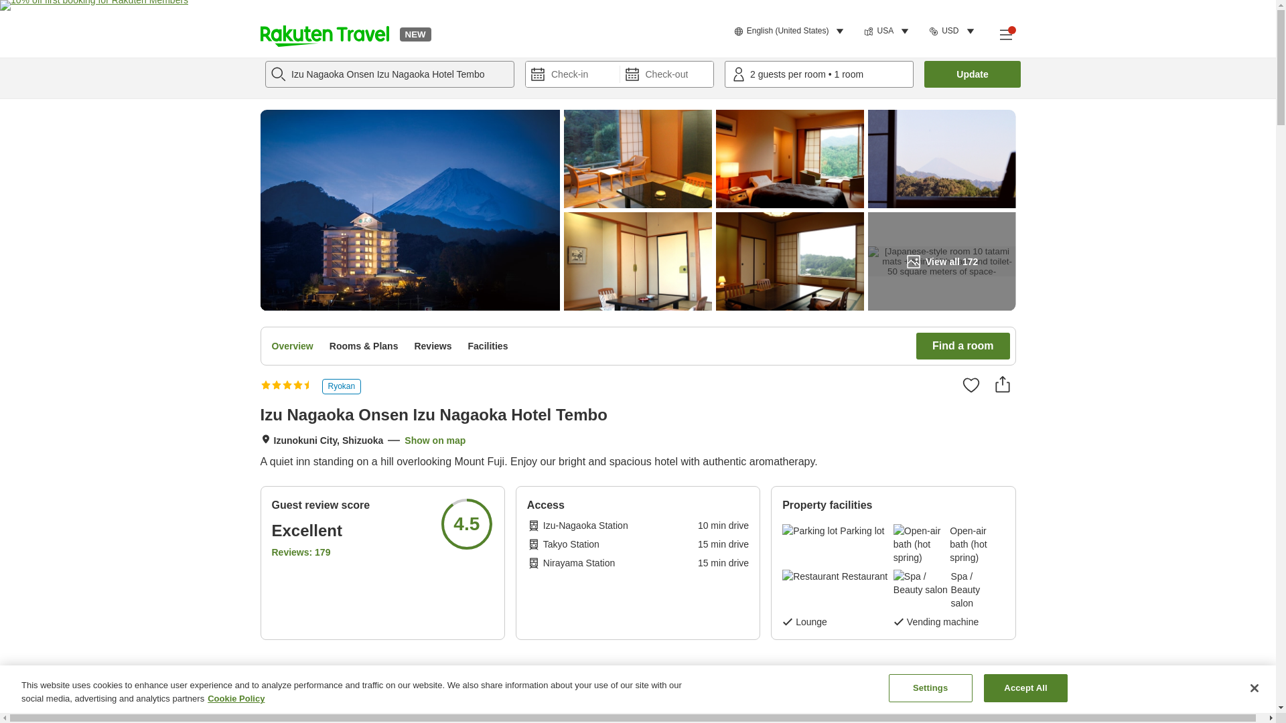  Describe the element at coordinates (292, 345) in the screenshot. I see `Overview` at that location.